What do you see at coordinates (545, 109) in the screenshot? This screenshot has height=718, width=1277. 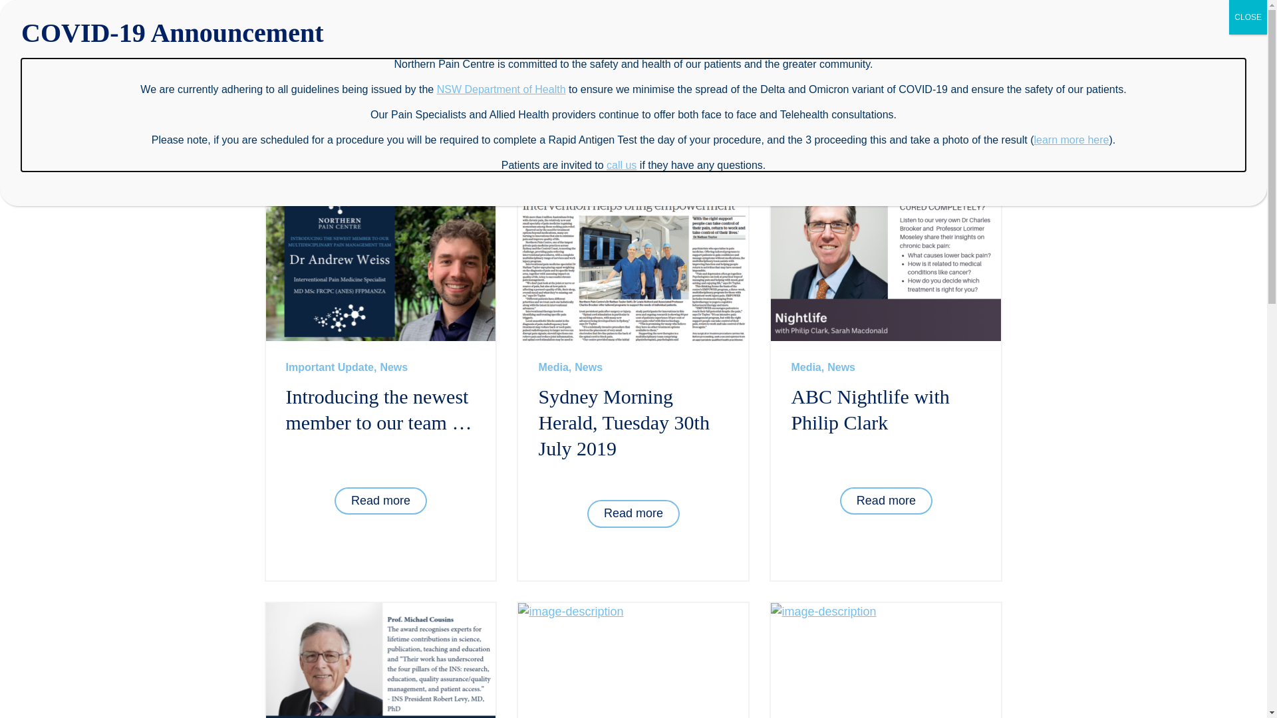 I see `Patient Resources` at bounding box center [545, 109].